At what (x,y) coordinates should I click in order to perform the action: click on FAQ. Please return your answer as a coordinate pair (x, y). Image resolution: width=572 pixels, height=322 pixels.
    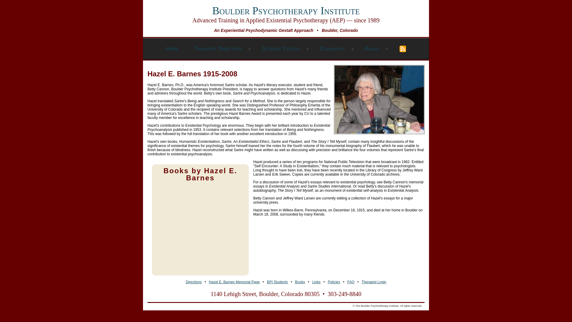
    Looking at the image, I should click on (351, 282).